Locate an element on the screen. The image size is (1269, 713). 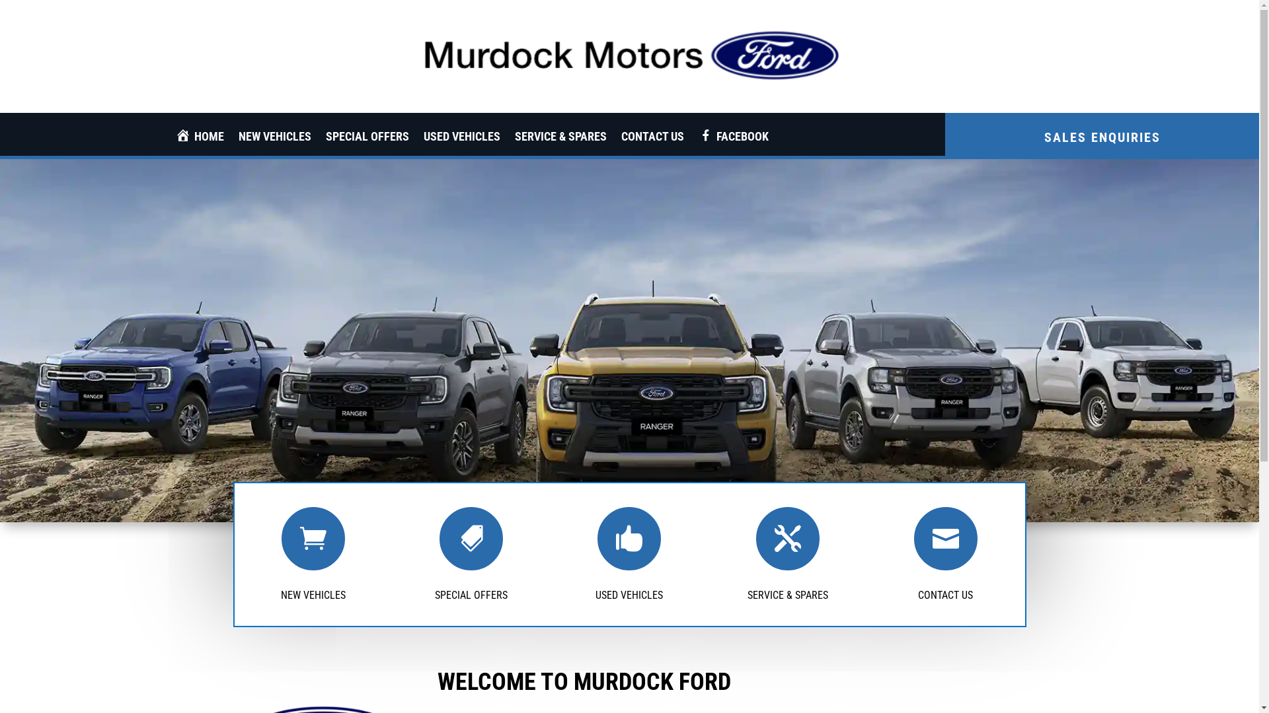
NEW VEHICLES is located at coordinates (275, 139).